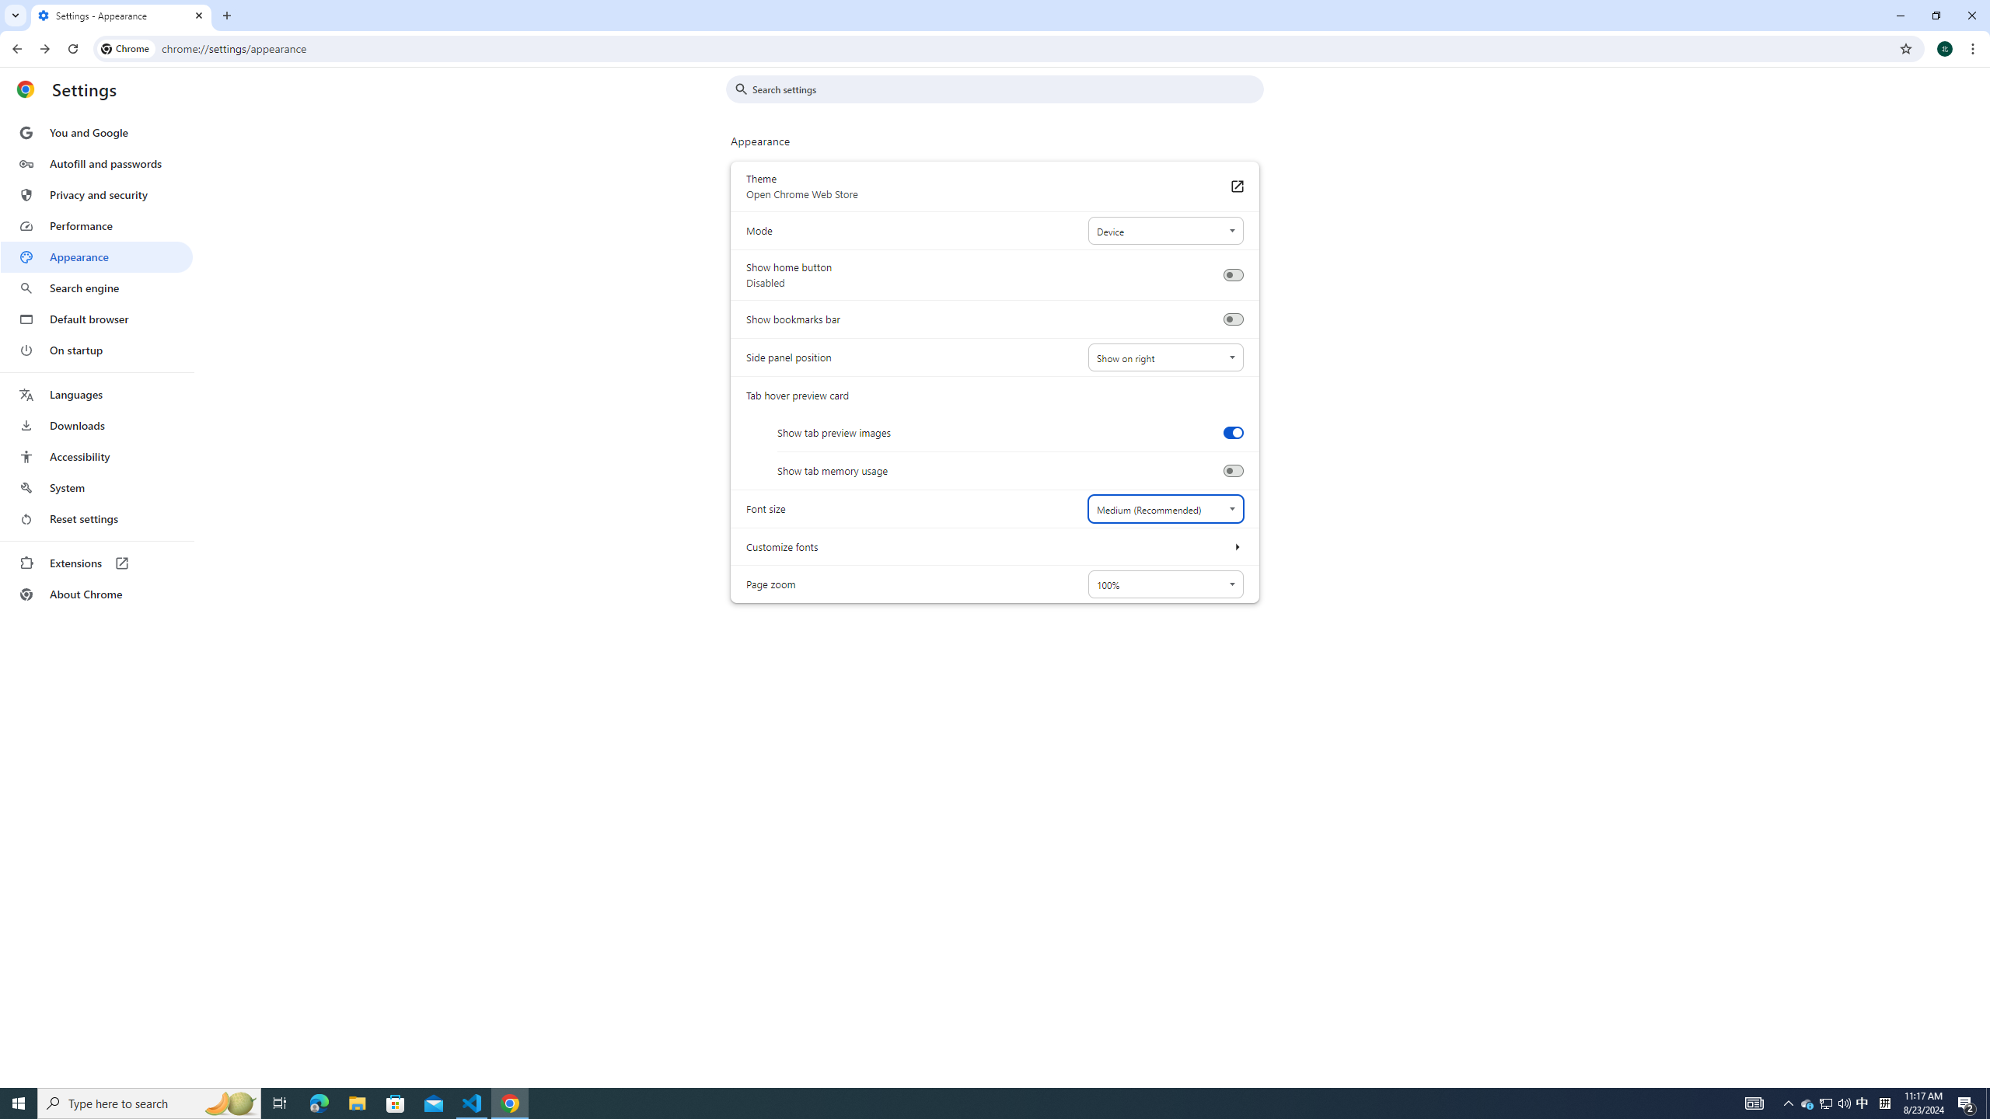  I want to click on About Chrome, so click(96, 594).